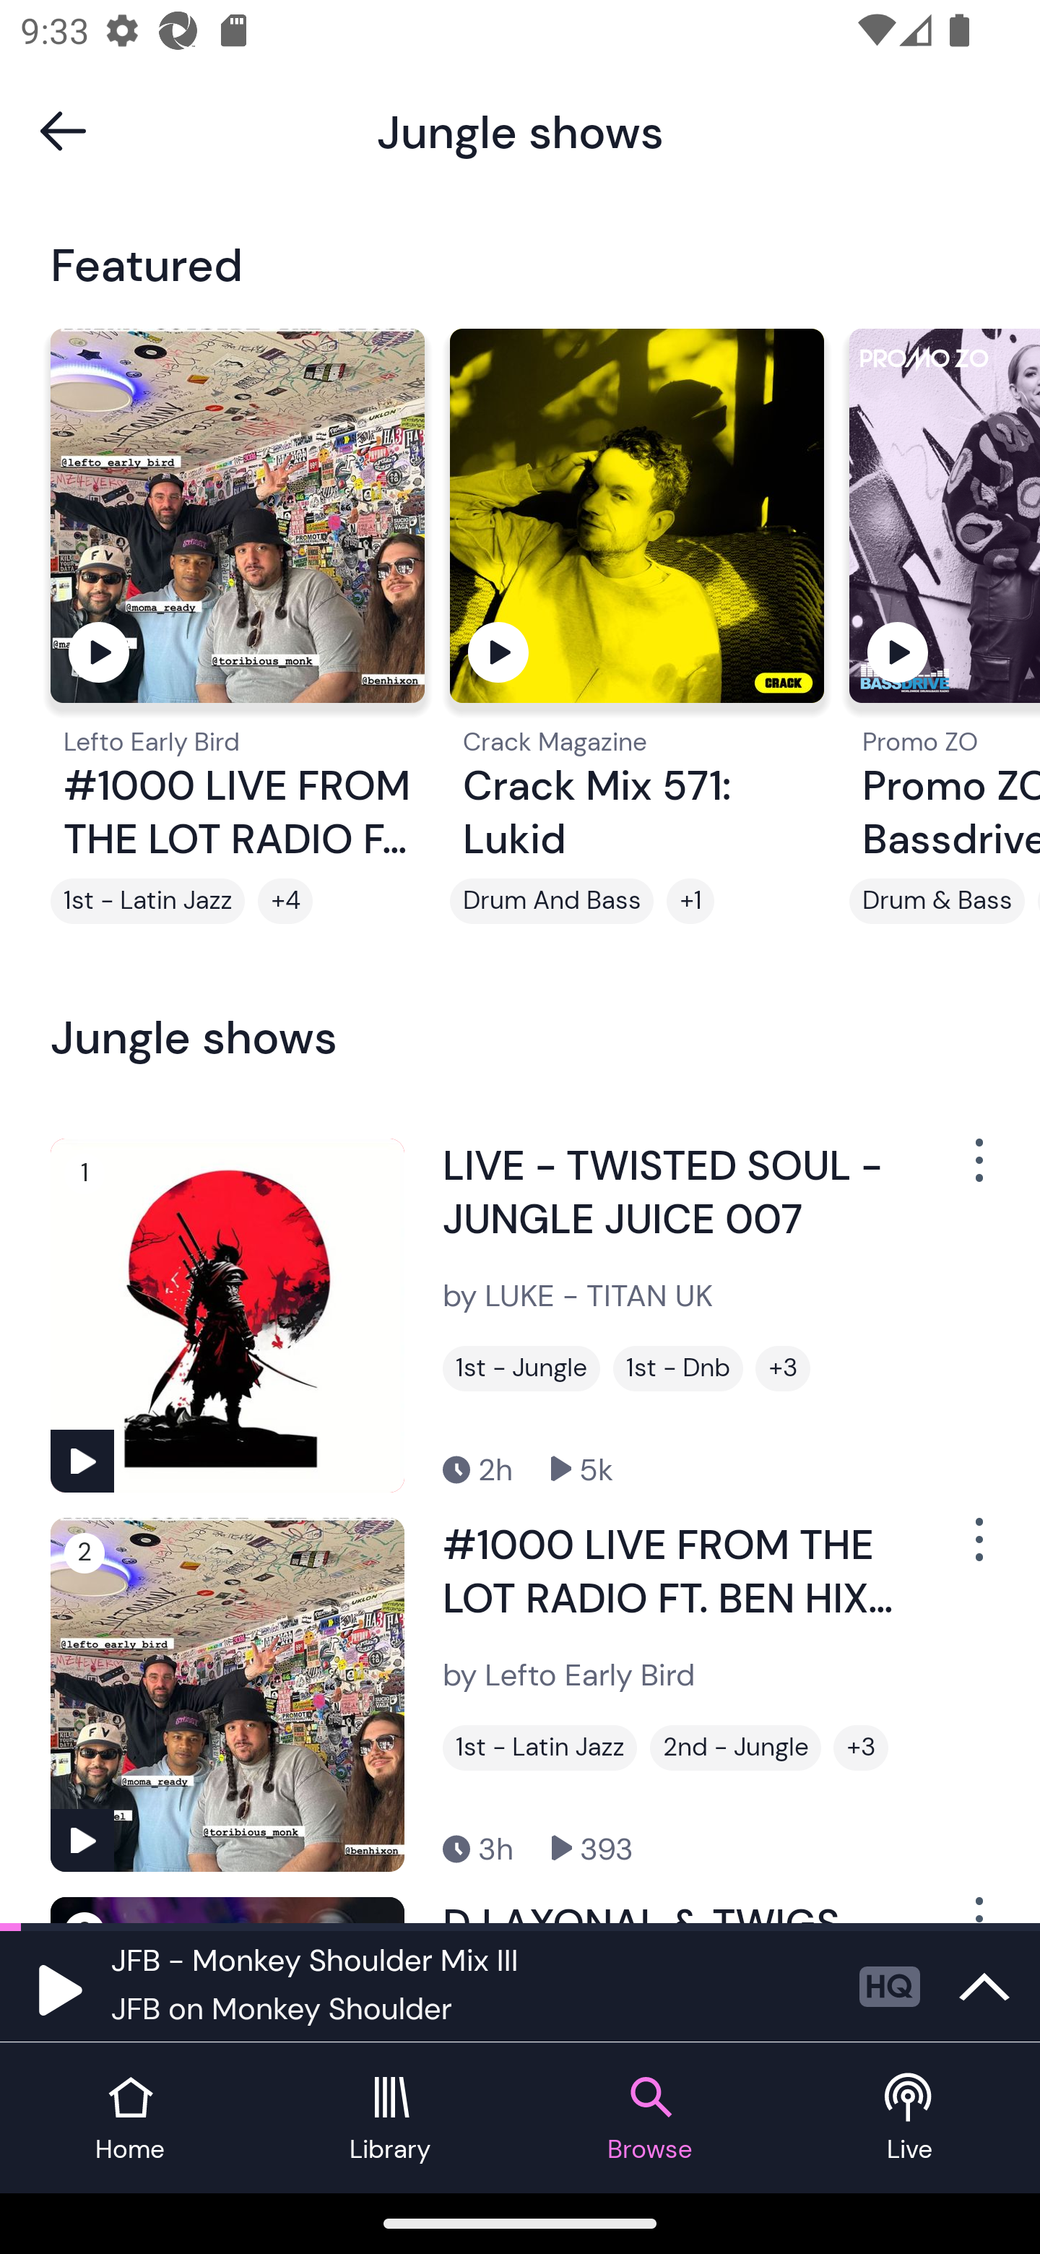  I want to click on Show Options Menu Button, so click(976, 1170).